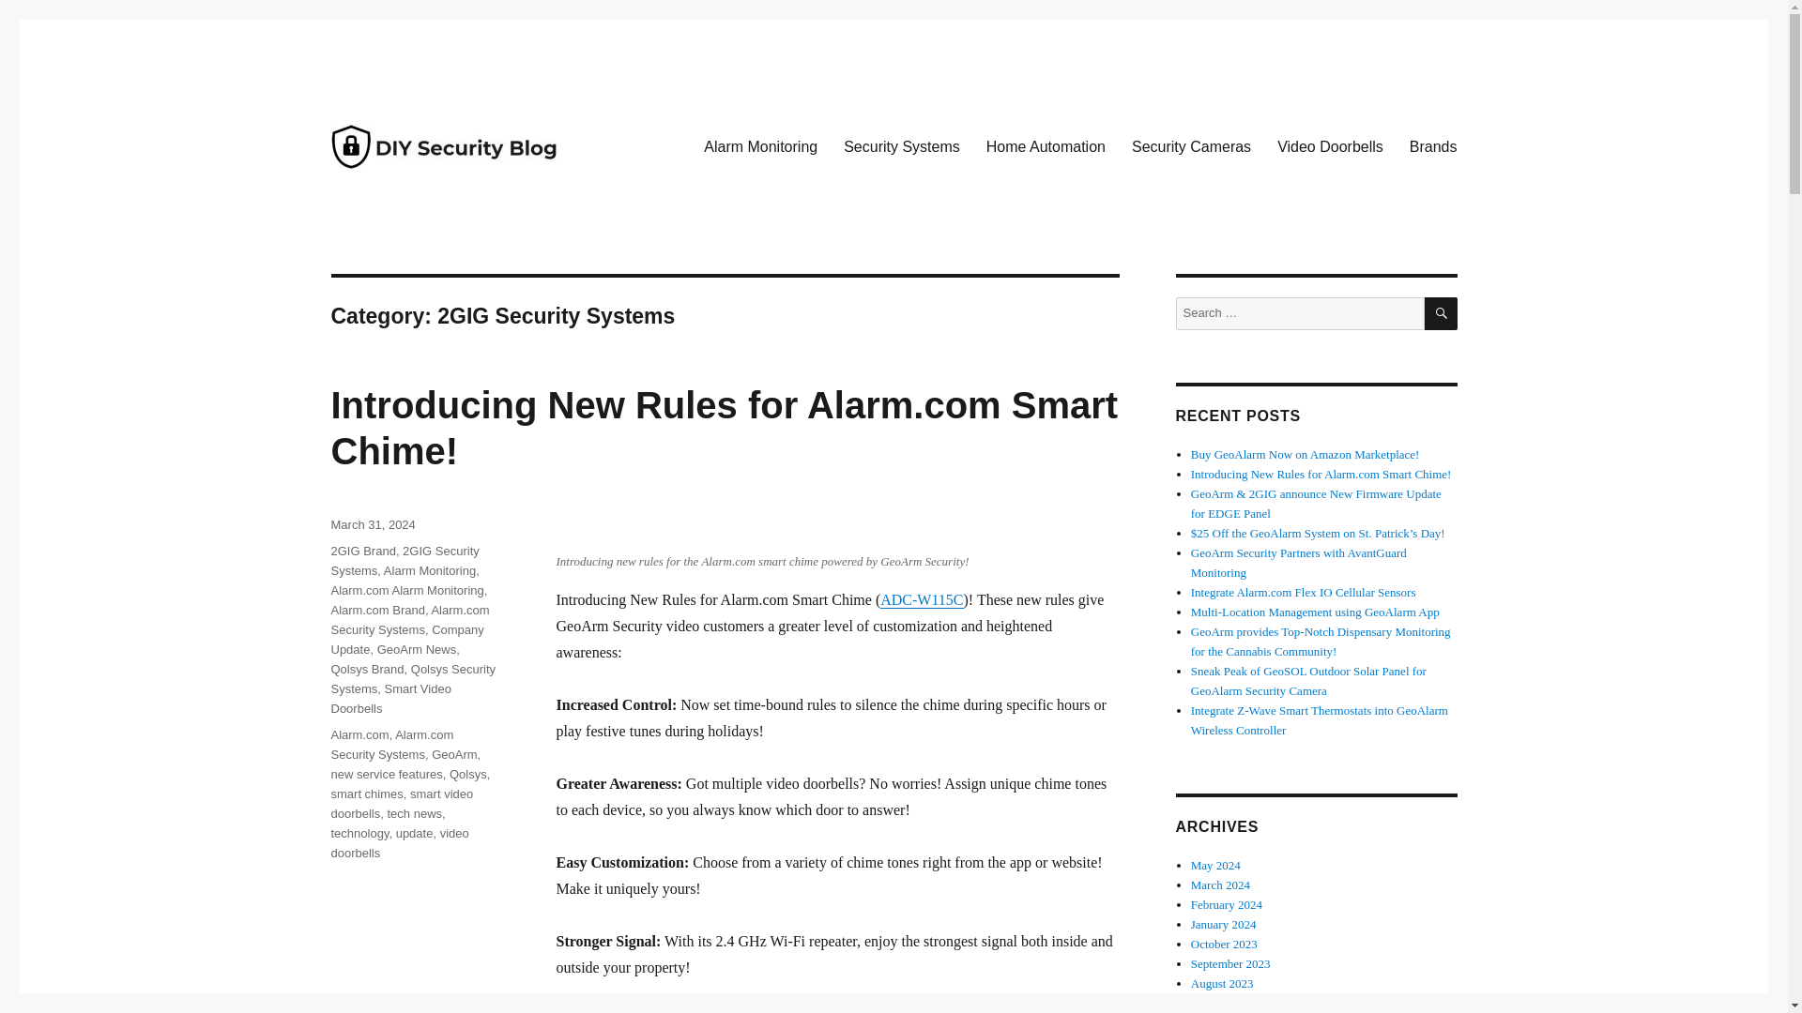 This screenshot has height=1013, width=1802. Describe the element at coordinates (401, 803) in the screenshot. I see `smart video doorbells` at that location.